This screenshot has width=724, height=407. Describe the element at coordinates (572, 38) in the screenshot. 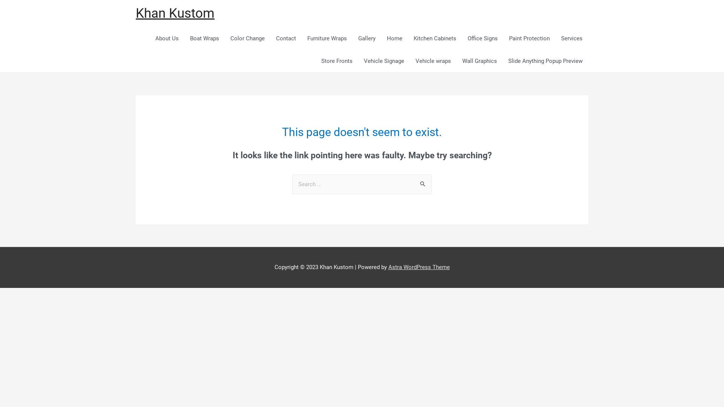

I see `Services` at that location.